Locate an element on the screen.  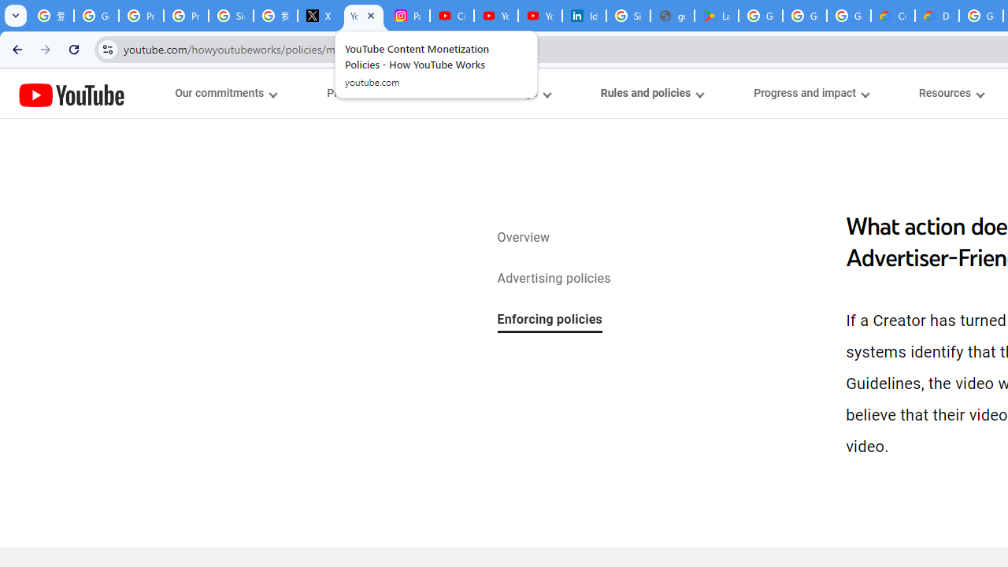
User settings menupopup is located at coordinates (510, 93).